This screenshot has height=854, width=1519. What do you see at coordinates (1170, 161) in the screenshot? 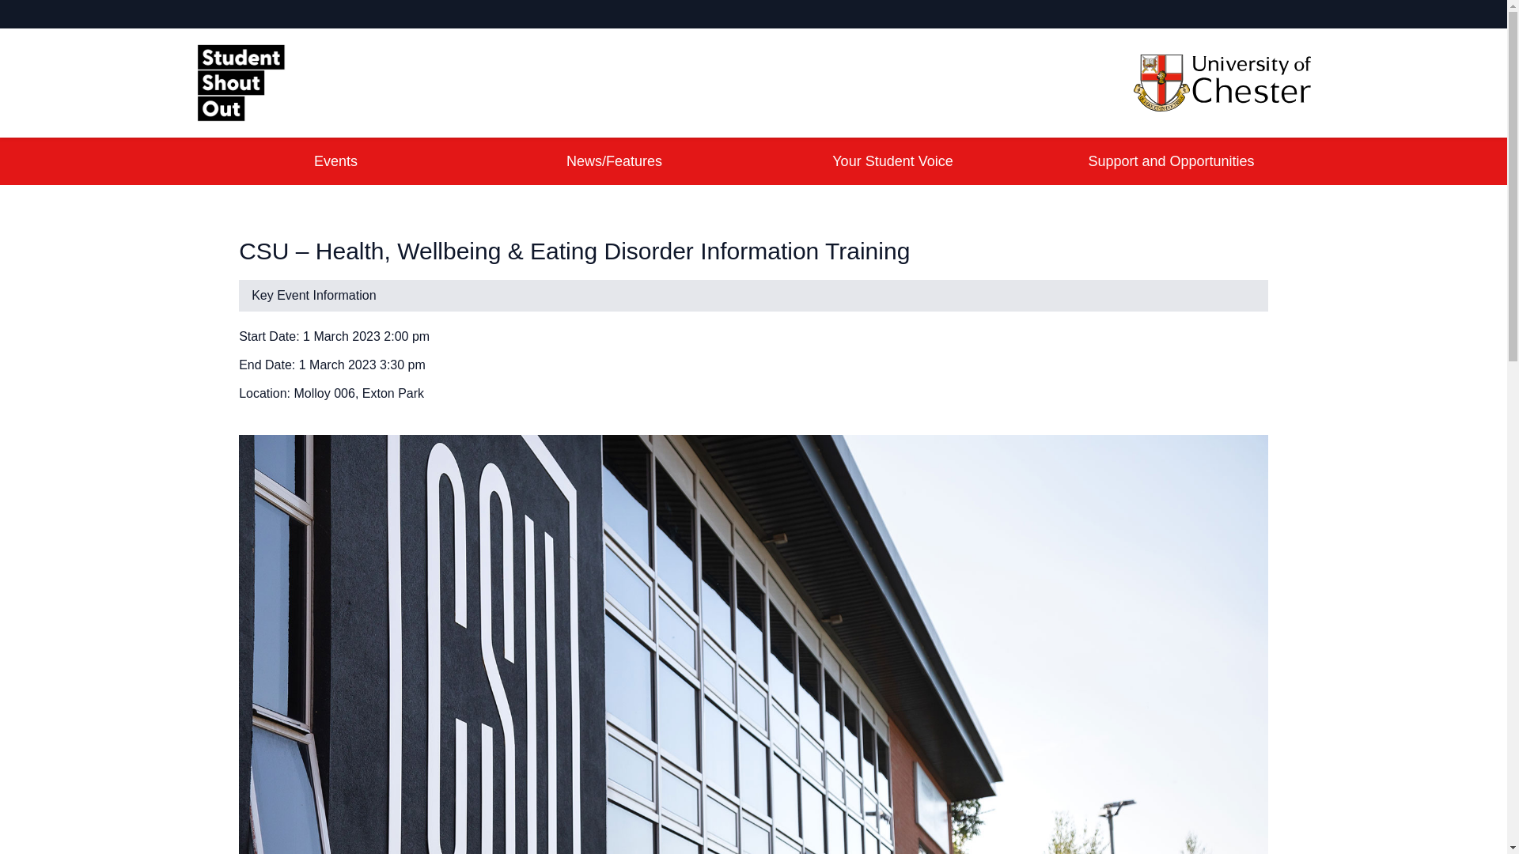
I see `Support and Opportunities` at bounding box center [1170, 161].